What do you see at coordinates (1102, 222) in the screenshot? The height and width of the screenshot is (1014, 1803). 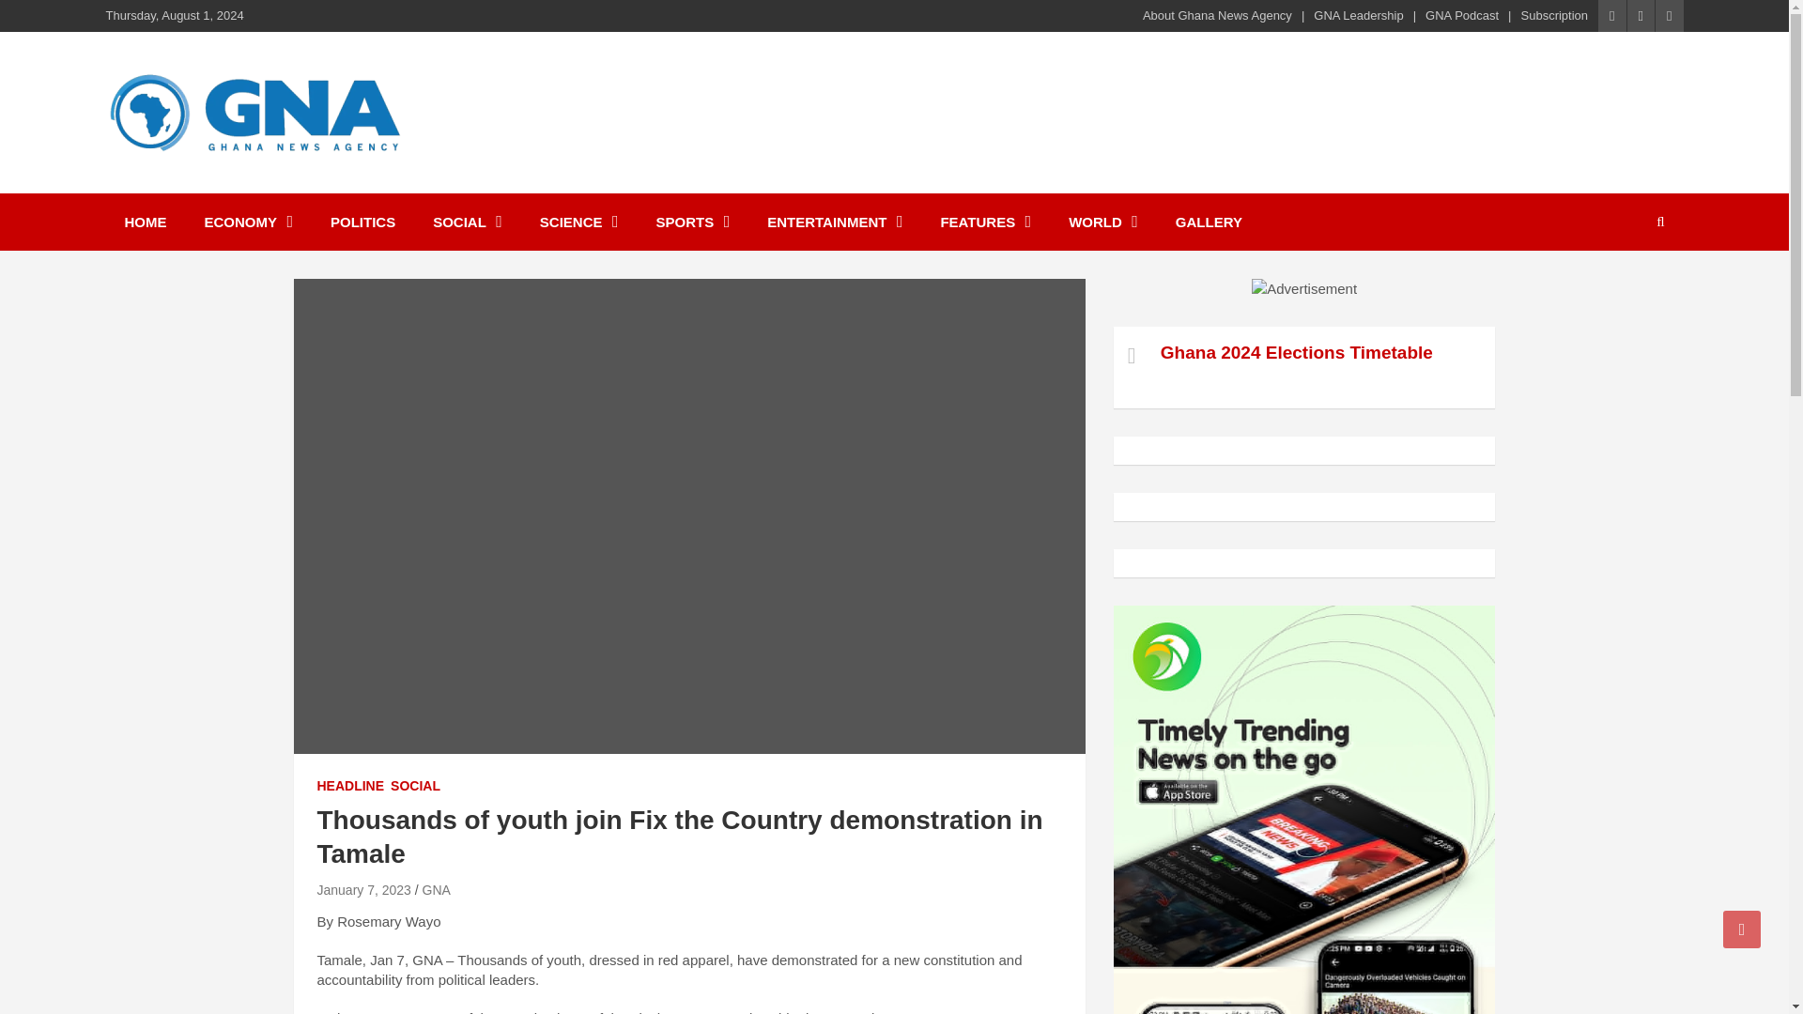 I see `WORLD` at bounding box center [1102, 222].